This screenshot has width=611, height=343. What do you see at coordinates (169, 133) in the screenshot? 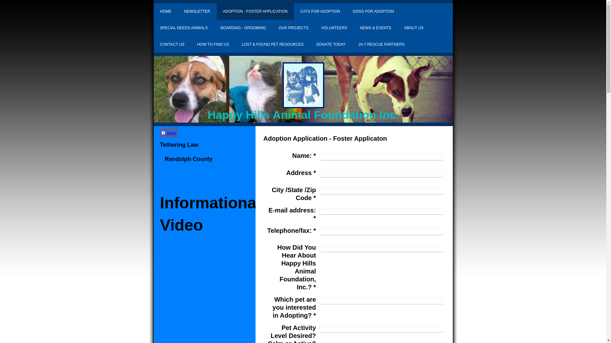
I see `Share` at bounding box center [169, 133].